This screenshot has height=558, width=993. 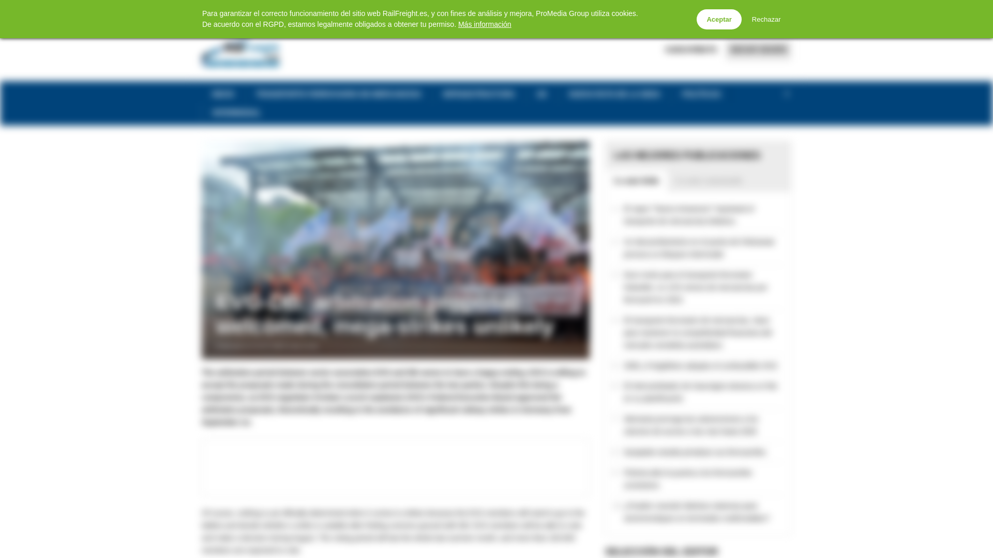 I want to click on RailFreight.pl, so click(x=670, y=8).